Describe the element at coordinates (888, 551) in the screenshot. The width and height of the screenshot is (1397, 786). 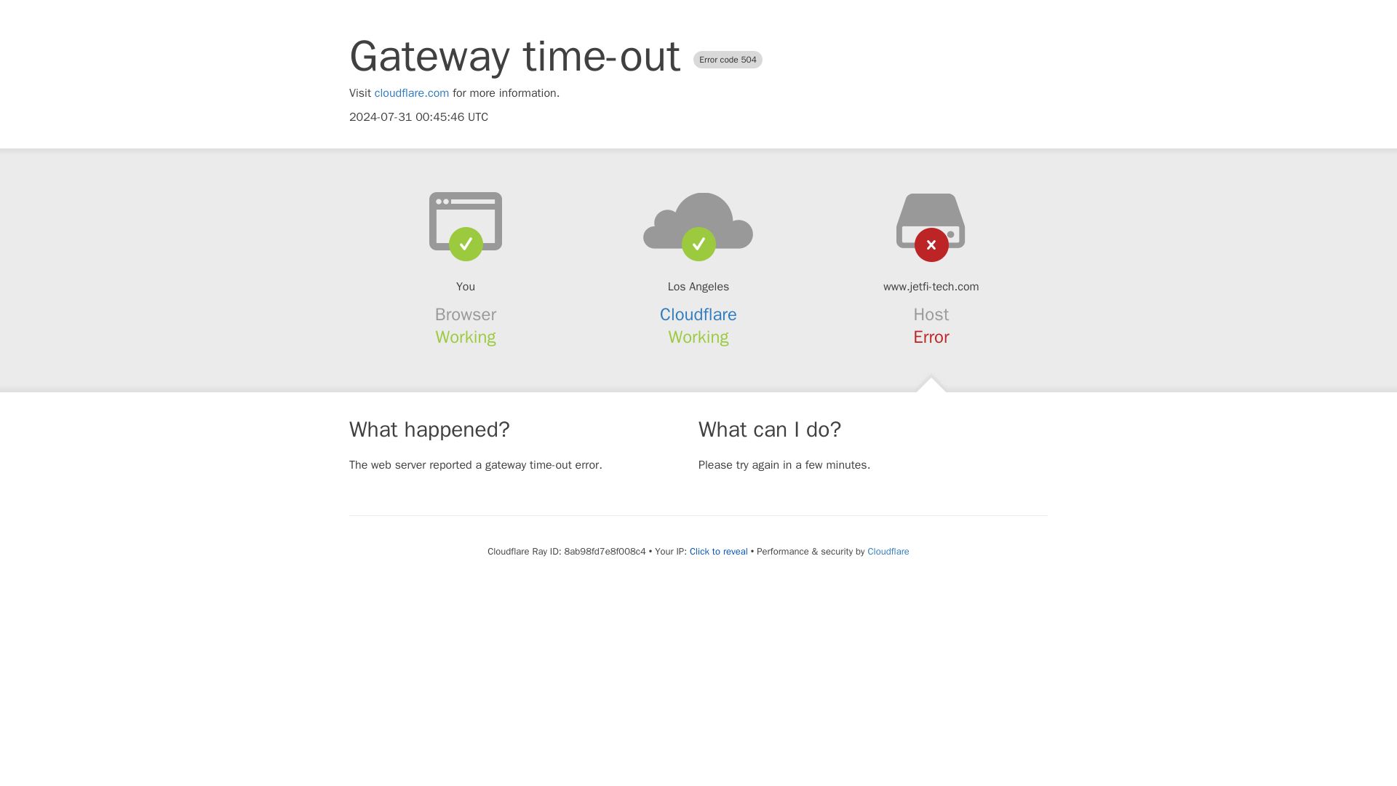
I see `Cloudflare` at that location.